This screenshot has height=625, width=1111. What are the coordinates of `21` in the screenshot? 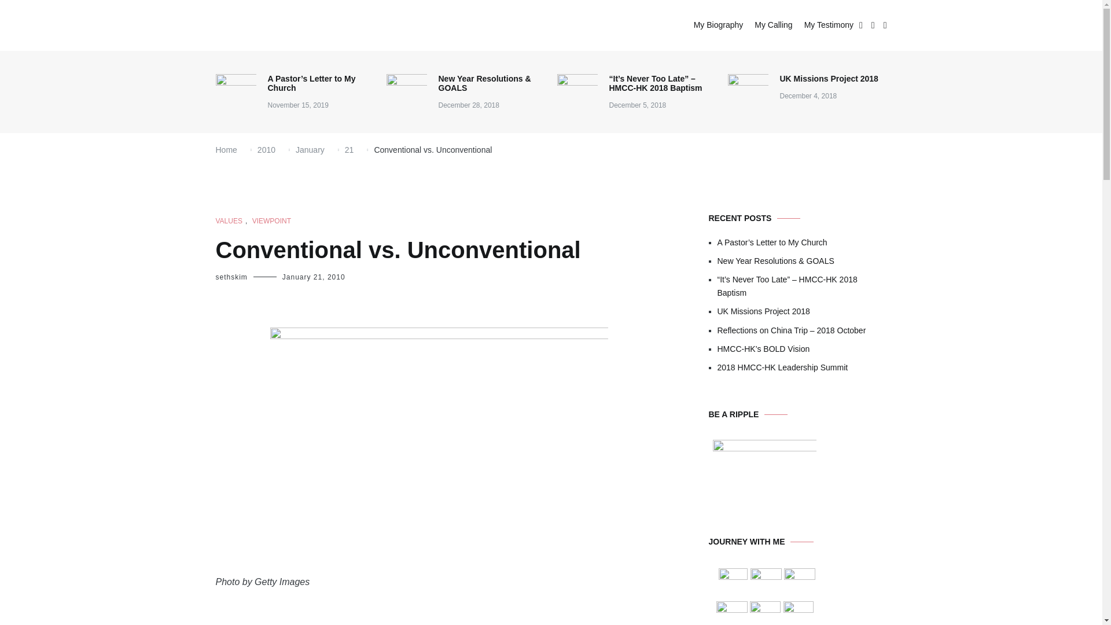 It's located at (350, 149).